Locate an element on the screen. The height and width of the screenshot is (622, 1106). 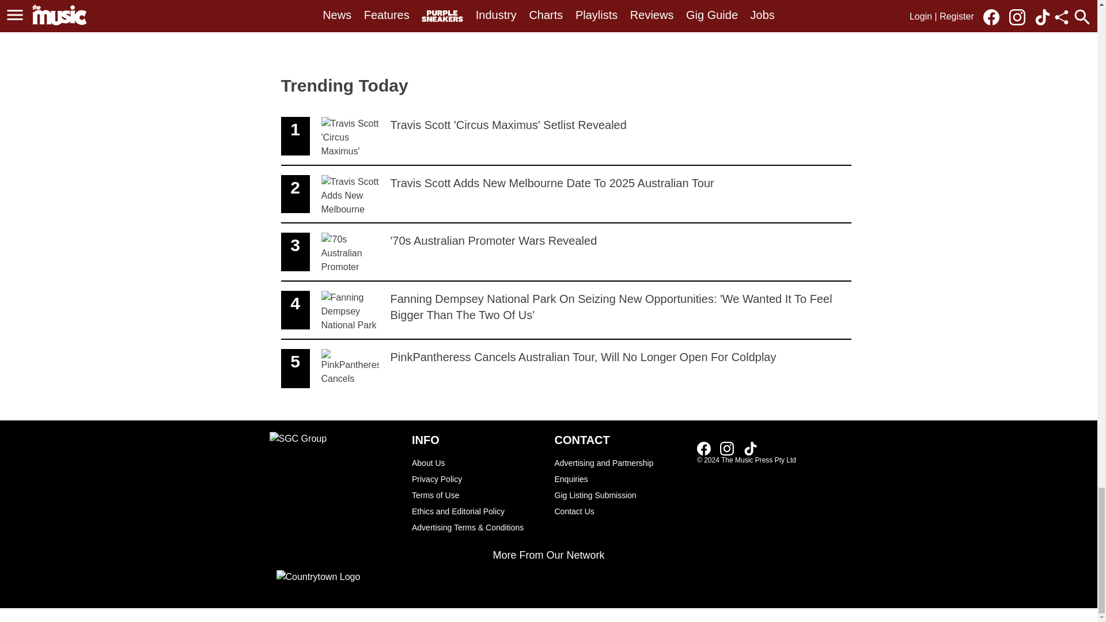
Spotify Embed: Cascades is located at coordinates (727, 448).